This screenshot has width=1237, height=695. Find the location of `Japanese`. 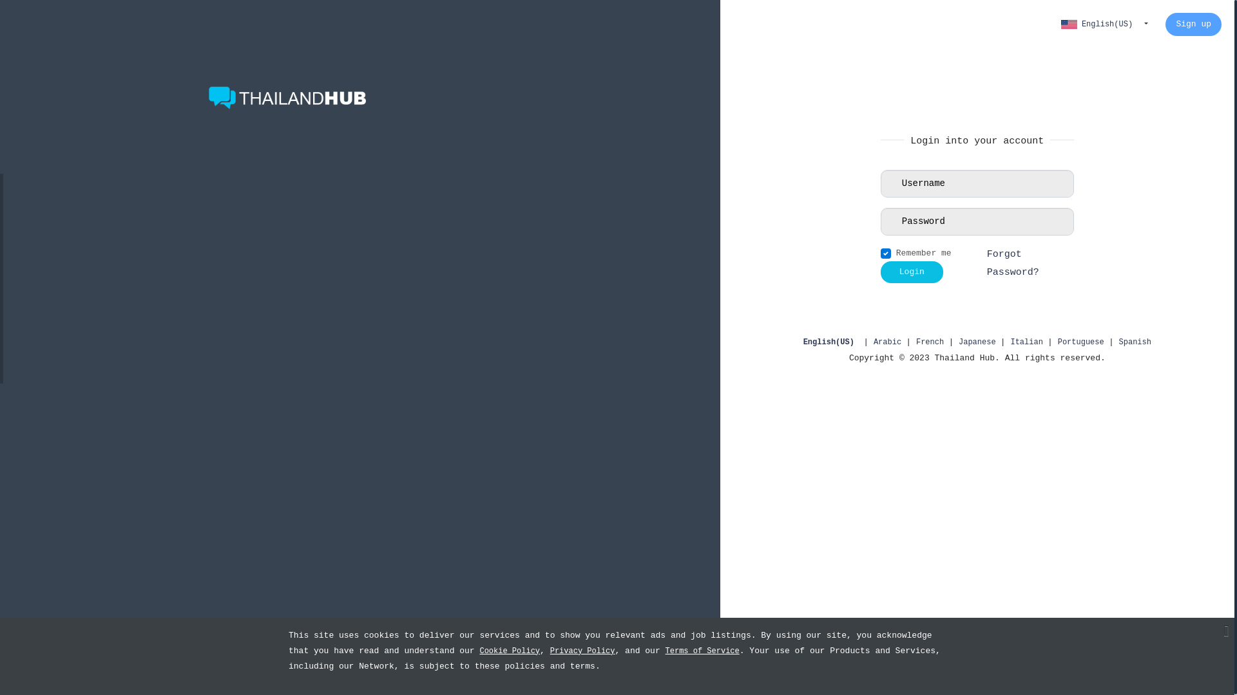

Japanese is located at coordinates (979, 342).